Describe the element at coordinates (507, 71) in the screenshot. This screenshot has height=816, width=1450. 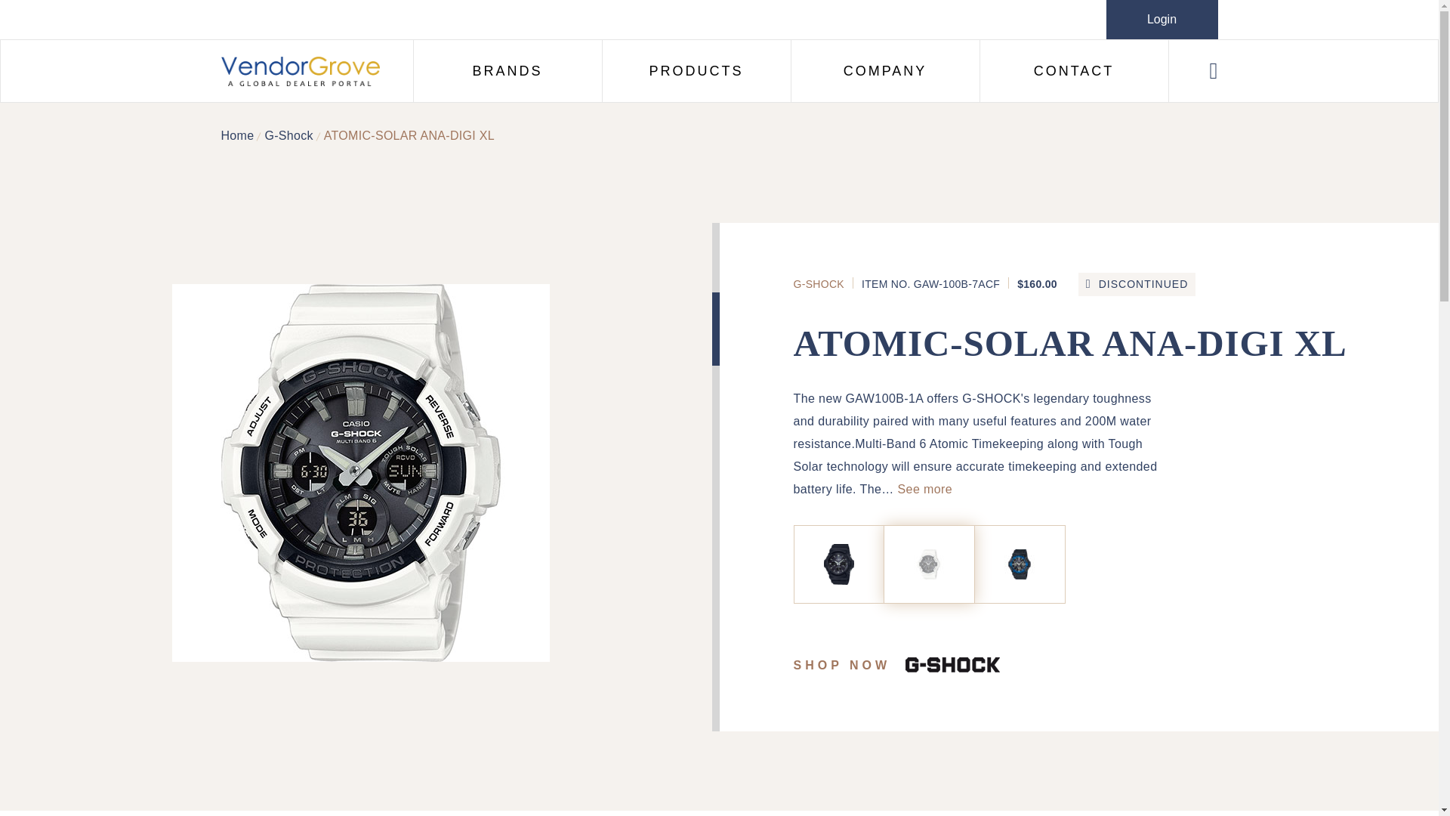
I see `BRANDS` at that location.